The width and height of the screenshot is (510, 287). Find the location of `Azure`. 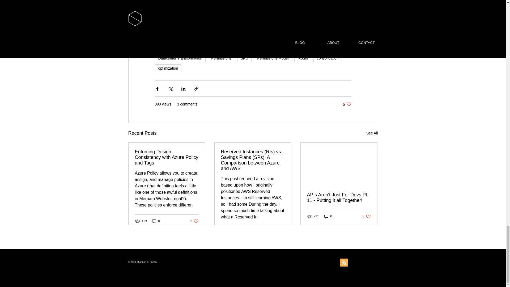

Azure is located at coordinates (273, 58).